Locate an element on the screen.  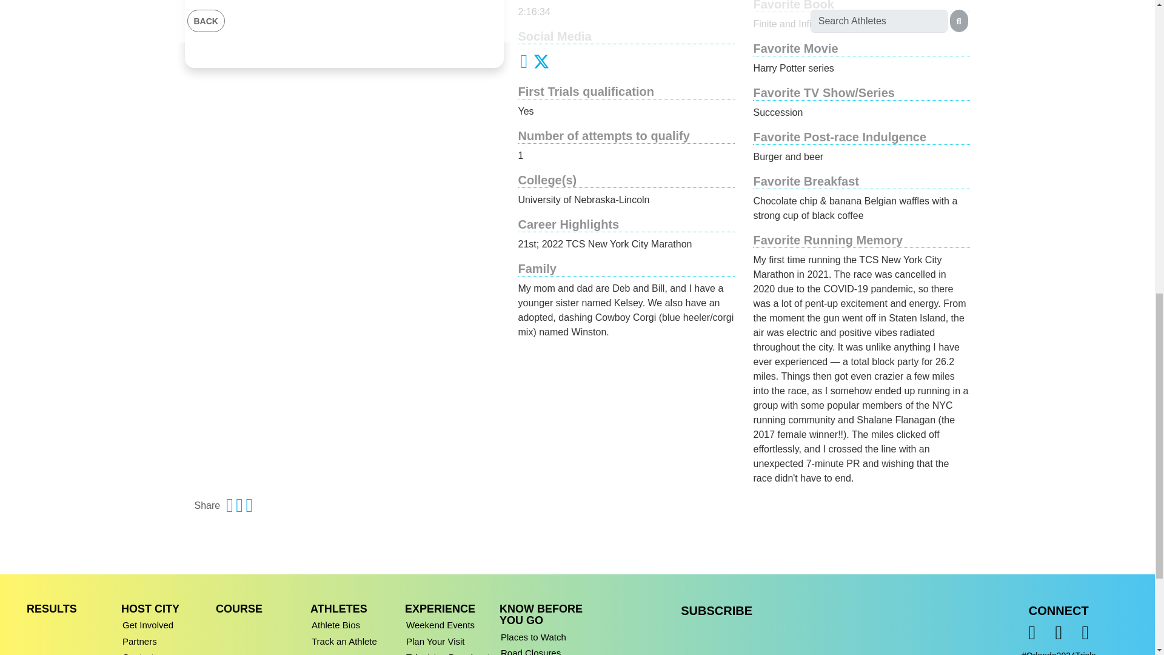
RESULTS is located at coordinates (52, 609).